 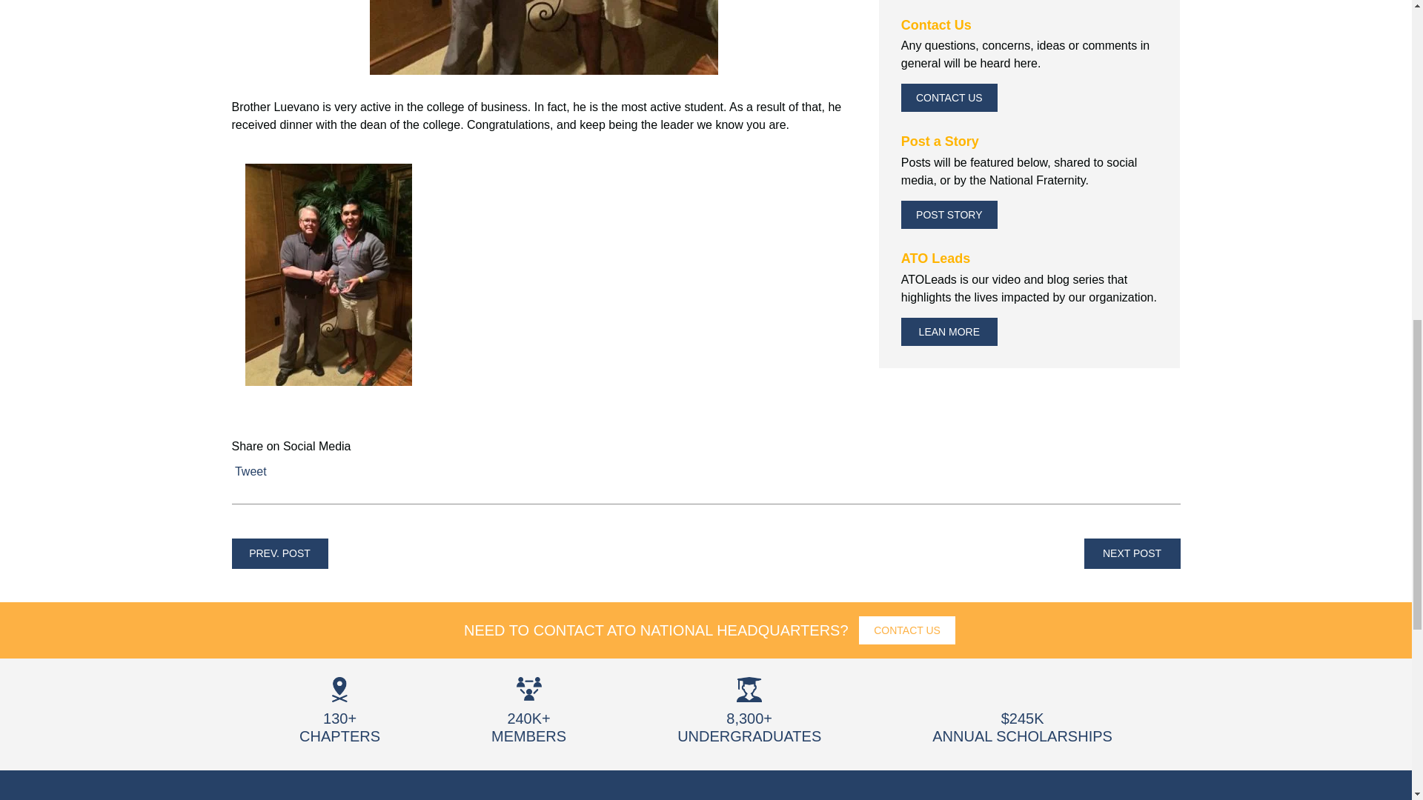 I want to click on Post Story, so click(x=949, y=215).